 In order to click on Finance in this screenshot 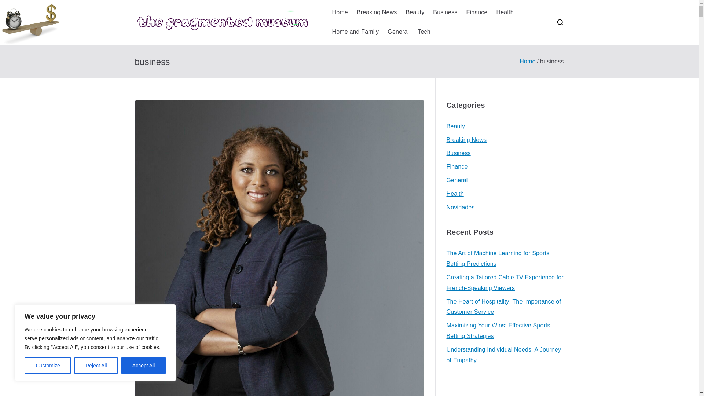, I will do `click(477, 12)`.